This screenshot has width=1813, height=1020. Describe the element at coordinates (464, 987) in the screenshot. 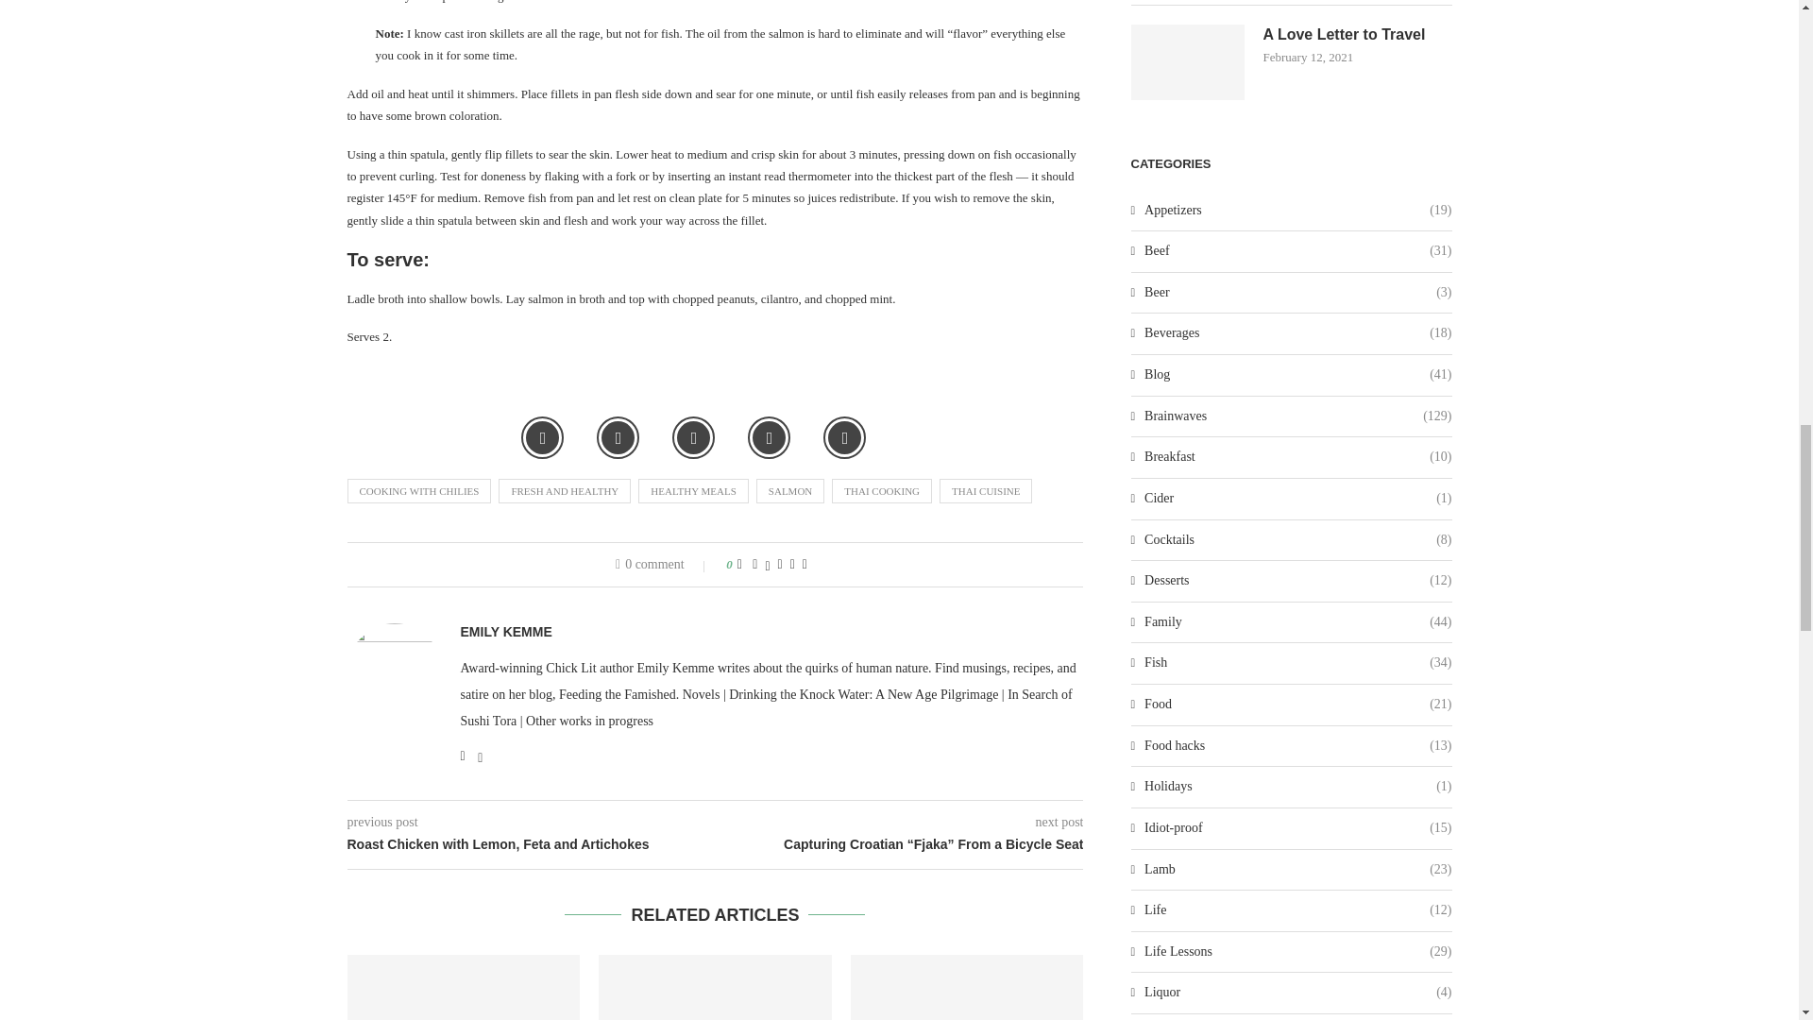

I see `Chicken Sausage with Swiss Chard and Apples` at that location.